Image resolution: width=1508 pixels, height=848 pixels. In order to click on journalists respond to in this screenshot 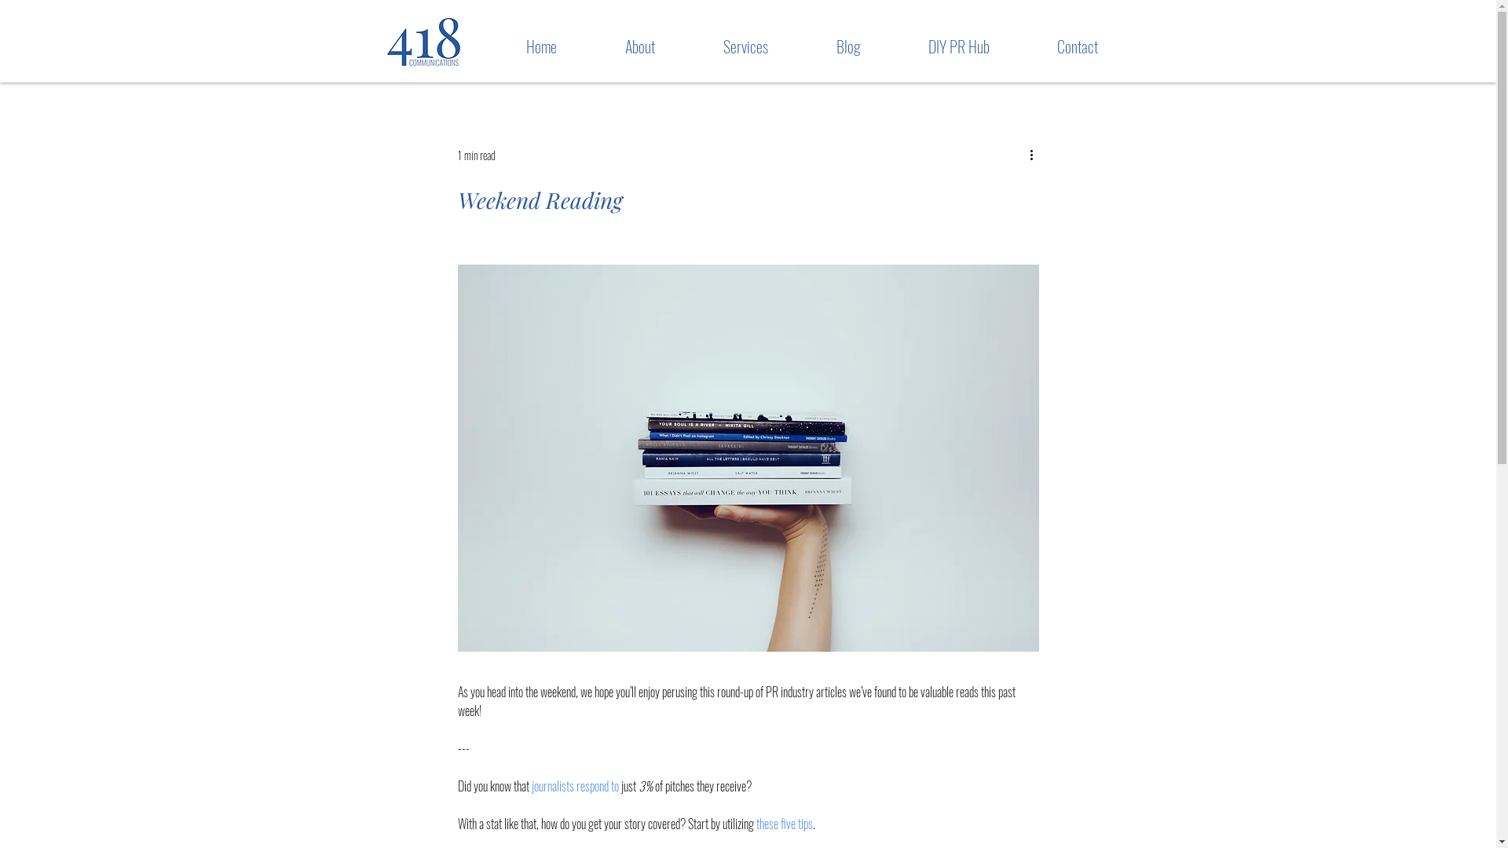, I will do `click(575, 786)`.